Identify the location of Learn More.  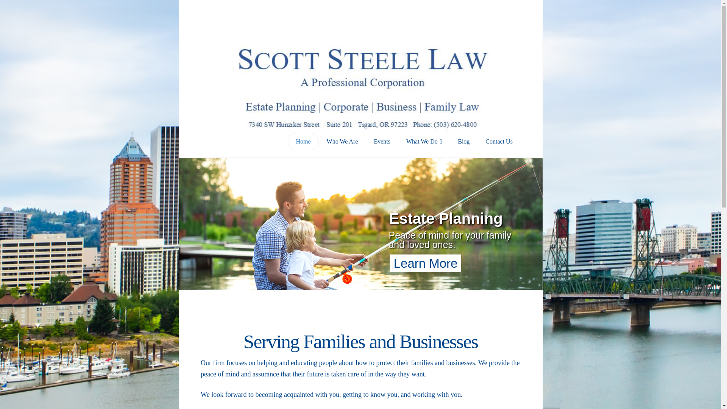
(426, 263).